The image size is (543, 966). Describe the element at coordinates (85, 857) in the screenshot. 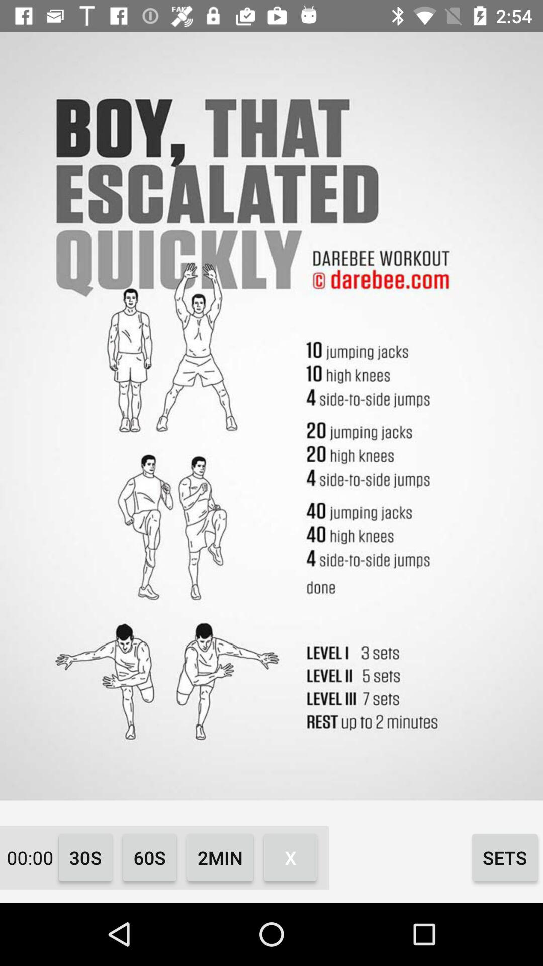

I see `turn off item to the left of the 60s icon` at that location.